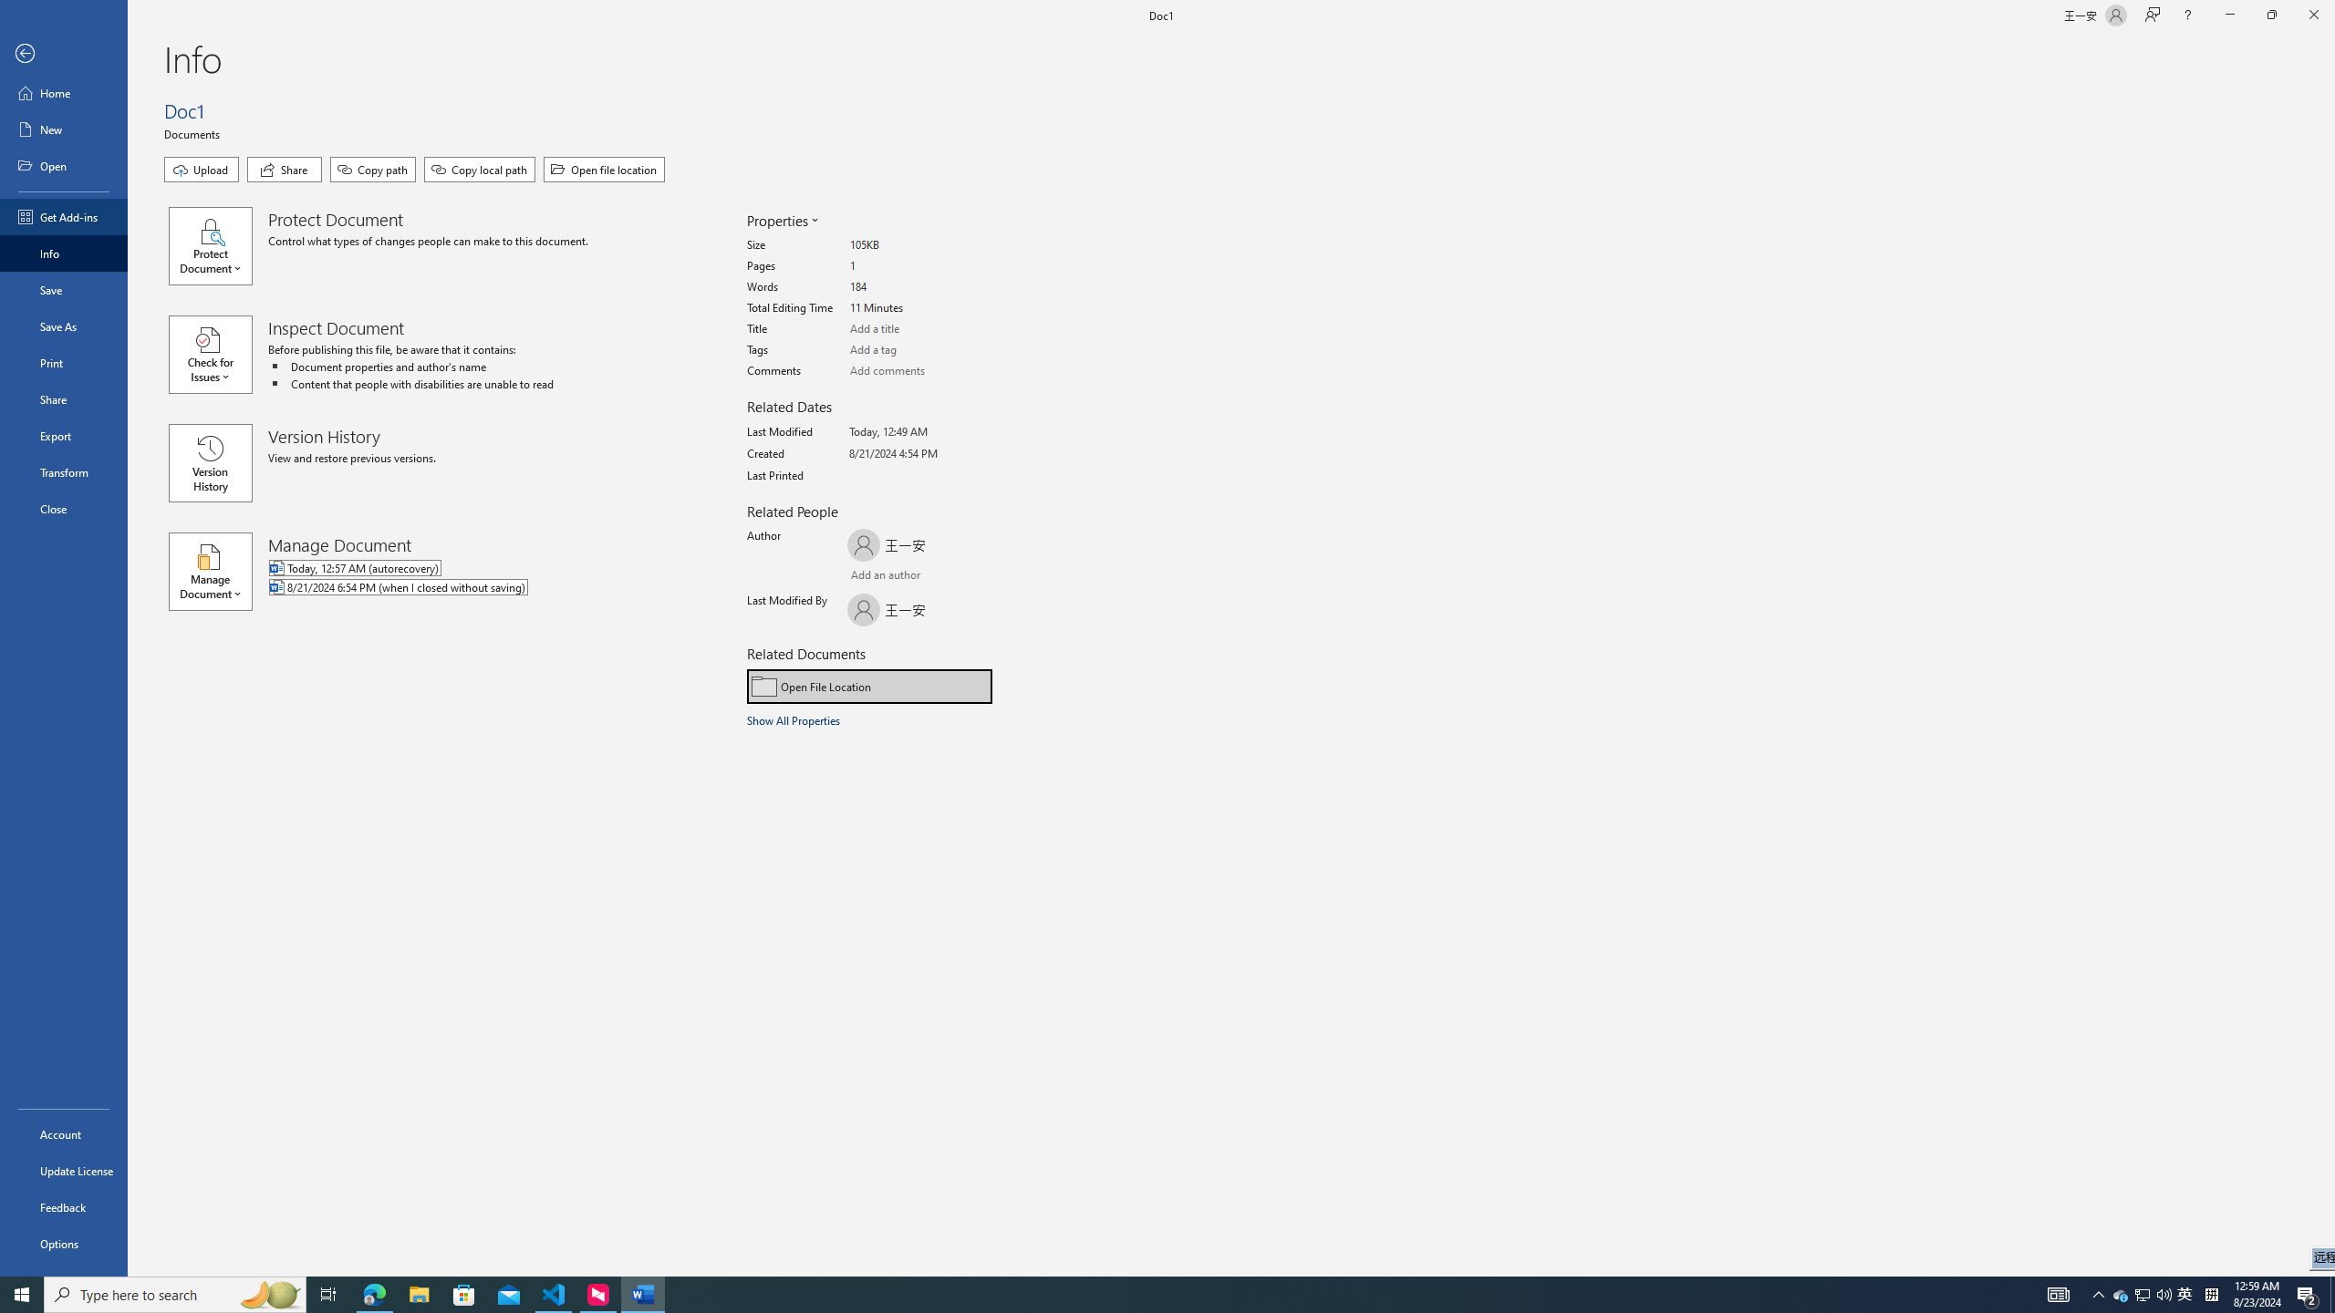 This screenshot has height=1313, width=2335. Describe the element at coordinates (64, 129) in the screenshot. I see `New` at that location.